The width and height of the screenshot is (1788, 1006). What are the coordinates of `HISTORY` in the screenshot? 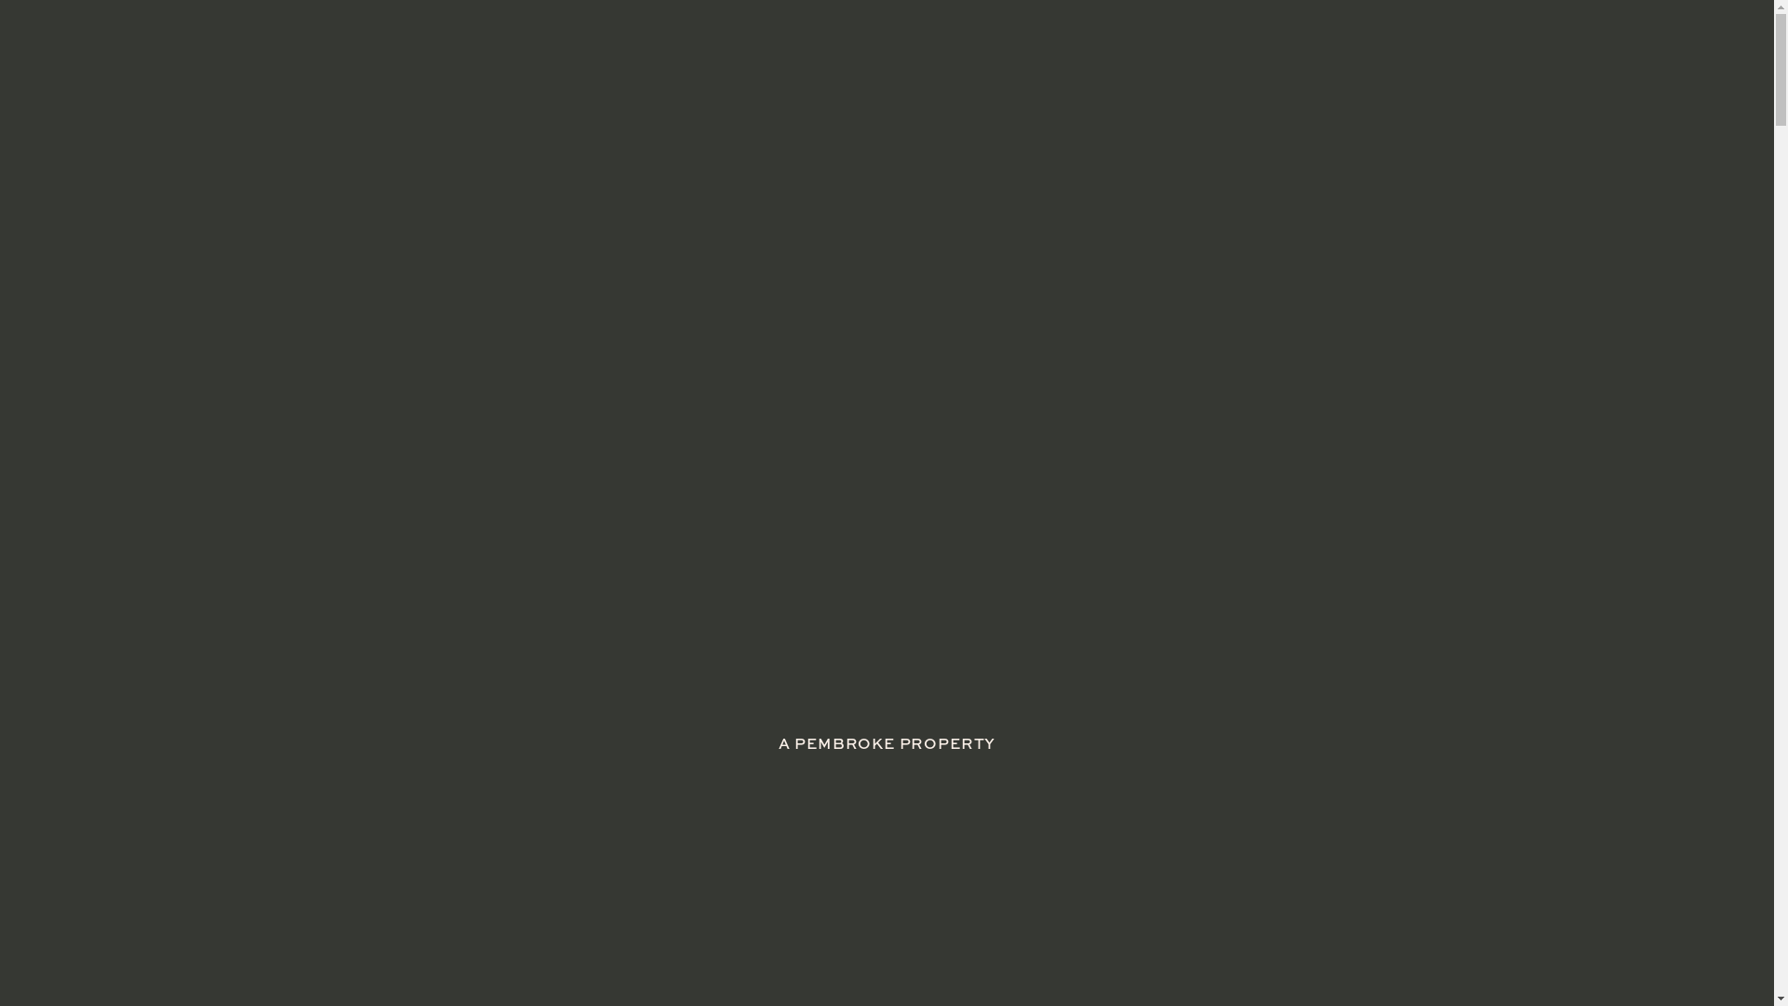 It's located at (495, 463).